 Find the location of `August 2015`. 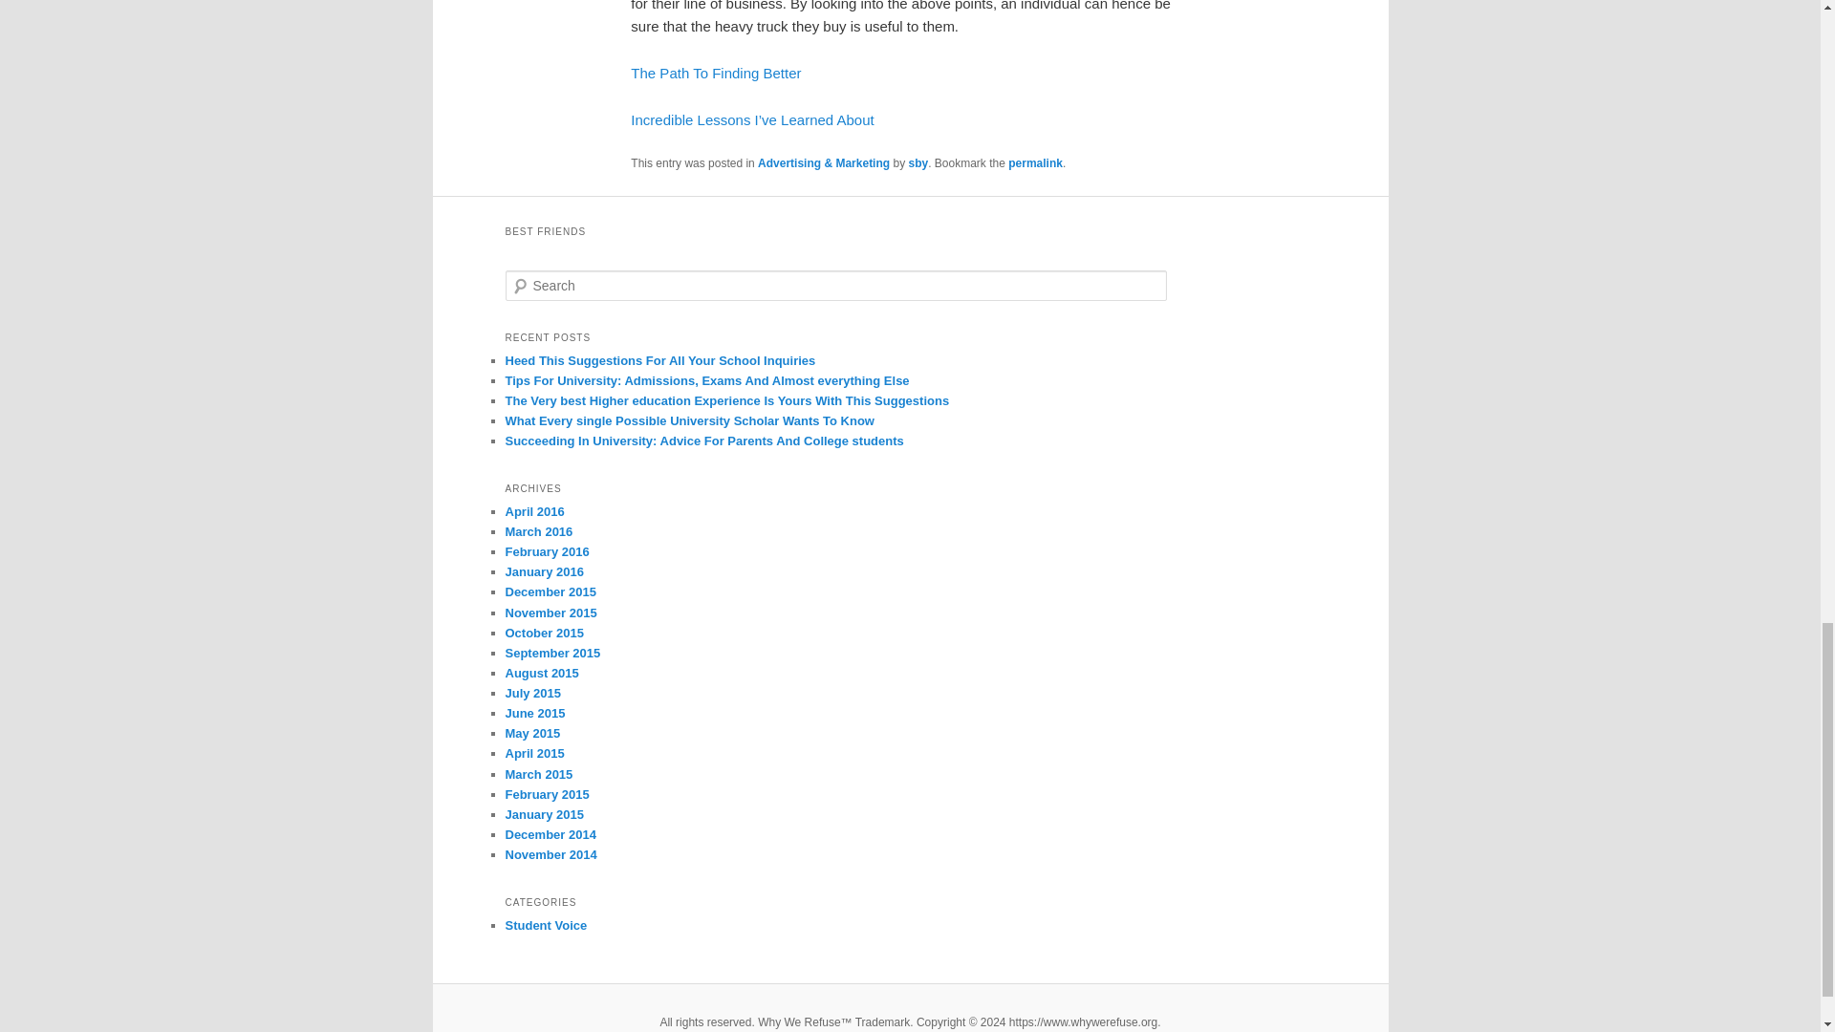

August 2015 is located at coordinates (541, 673).